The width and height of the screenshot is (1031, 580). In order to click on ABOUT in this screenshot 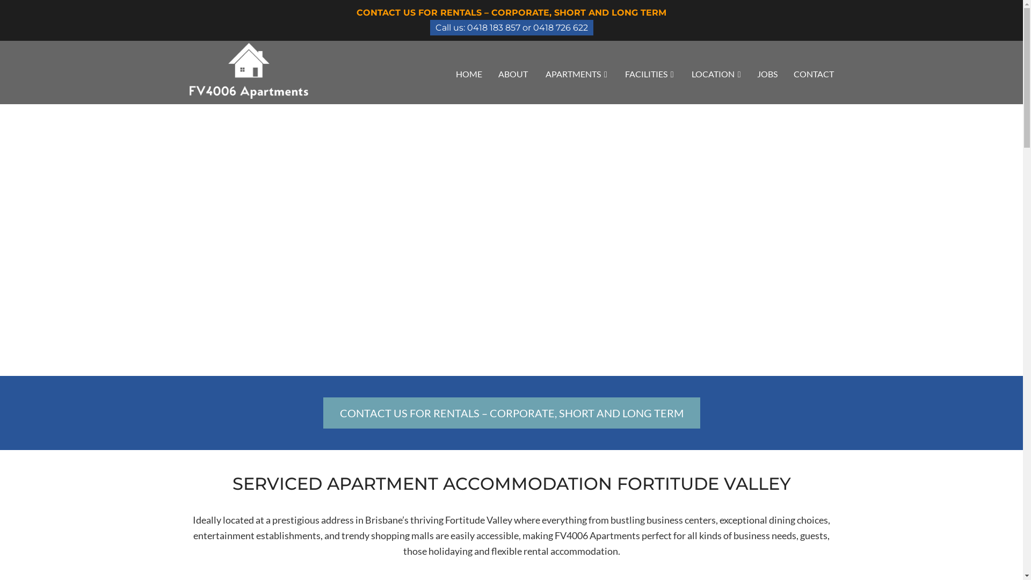, I will do `click(513, 73)`.